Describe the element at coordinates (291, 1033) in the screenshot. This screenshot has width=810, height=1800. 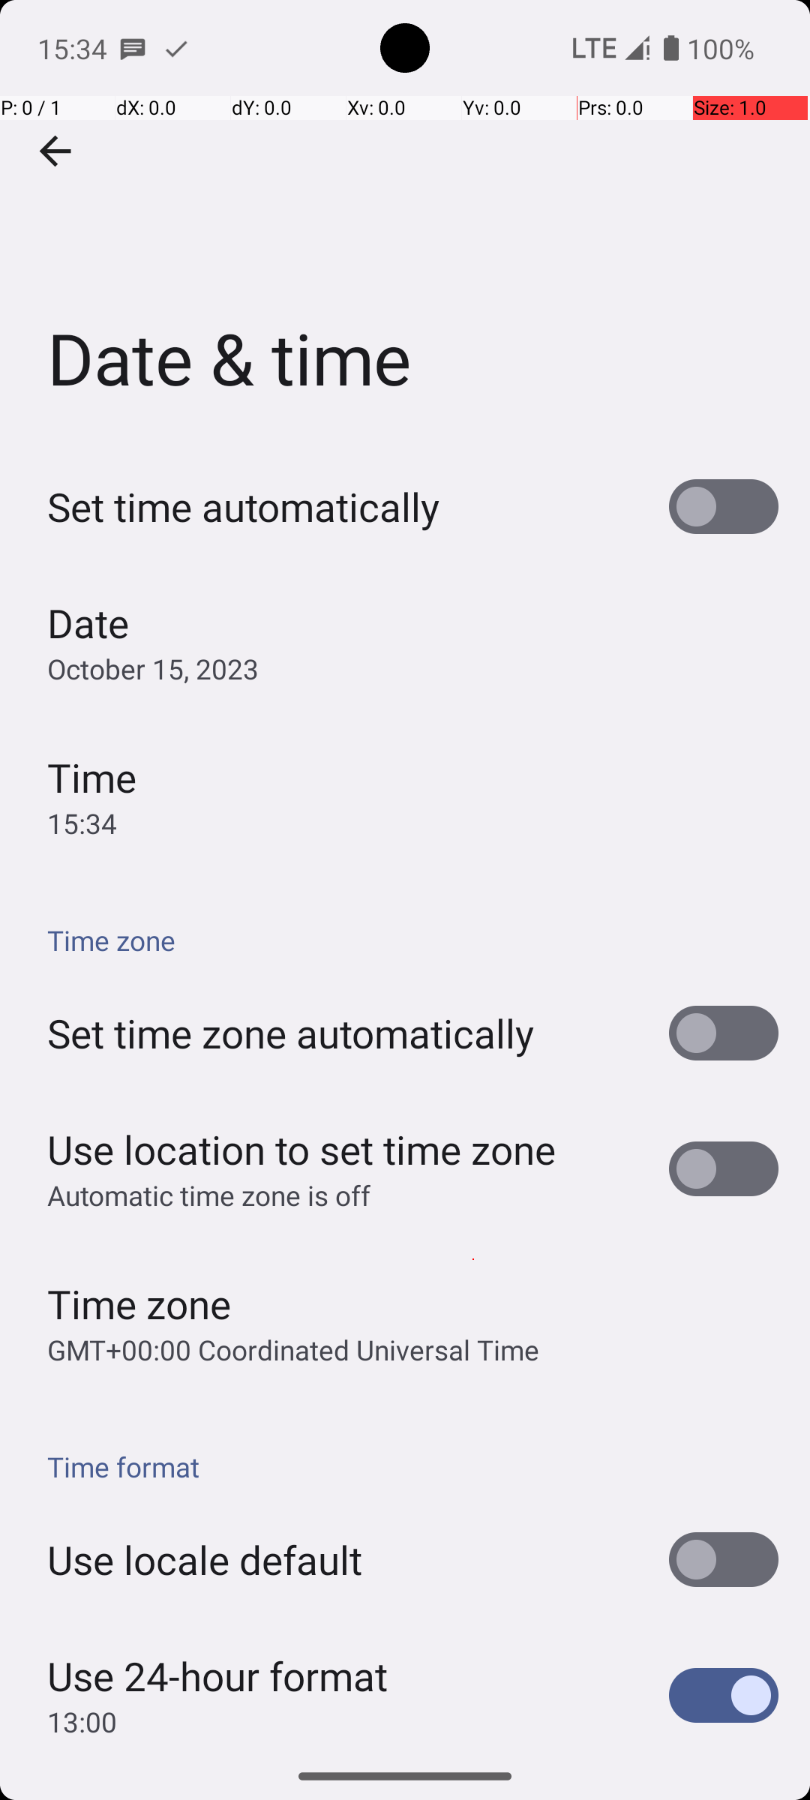
I see `Set time zone automatically` at that location.